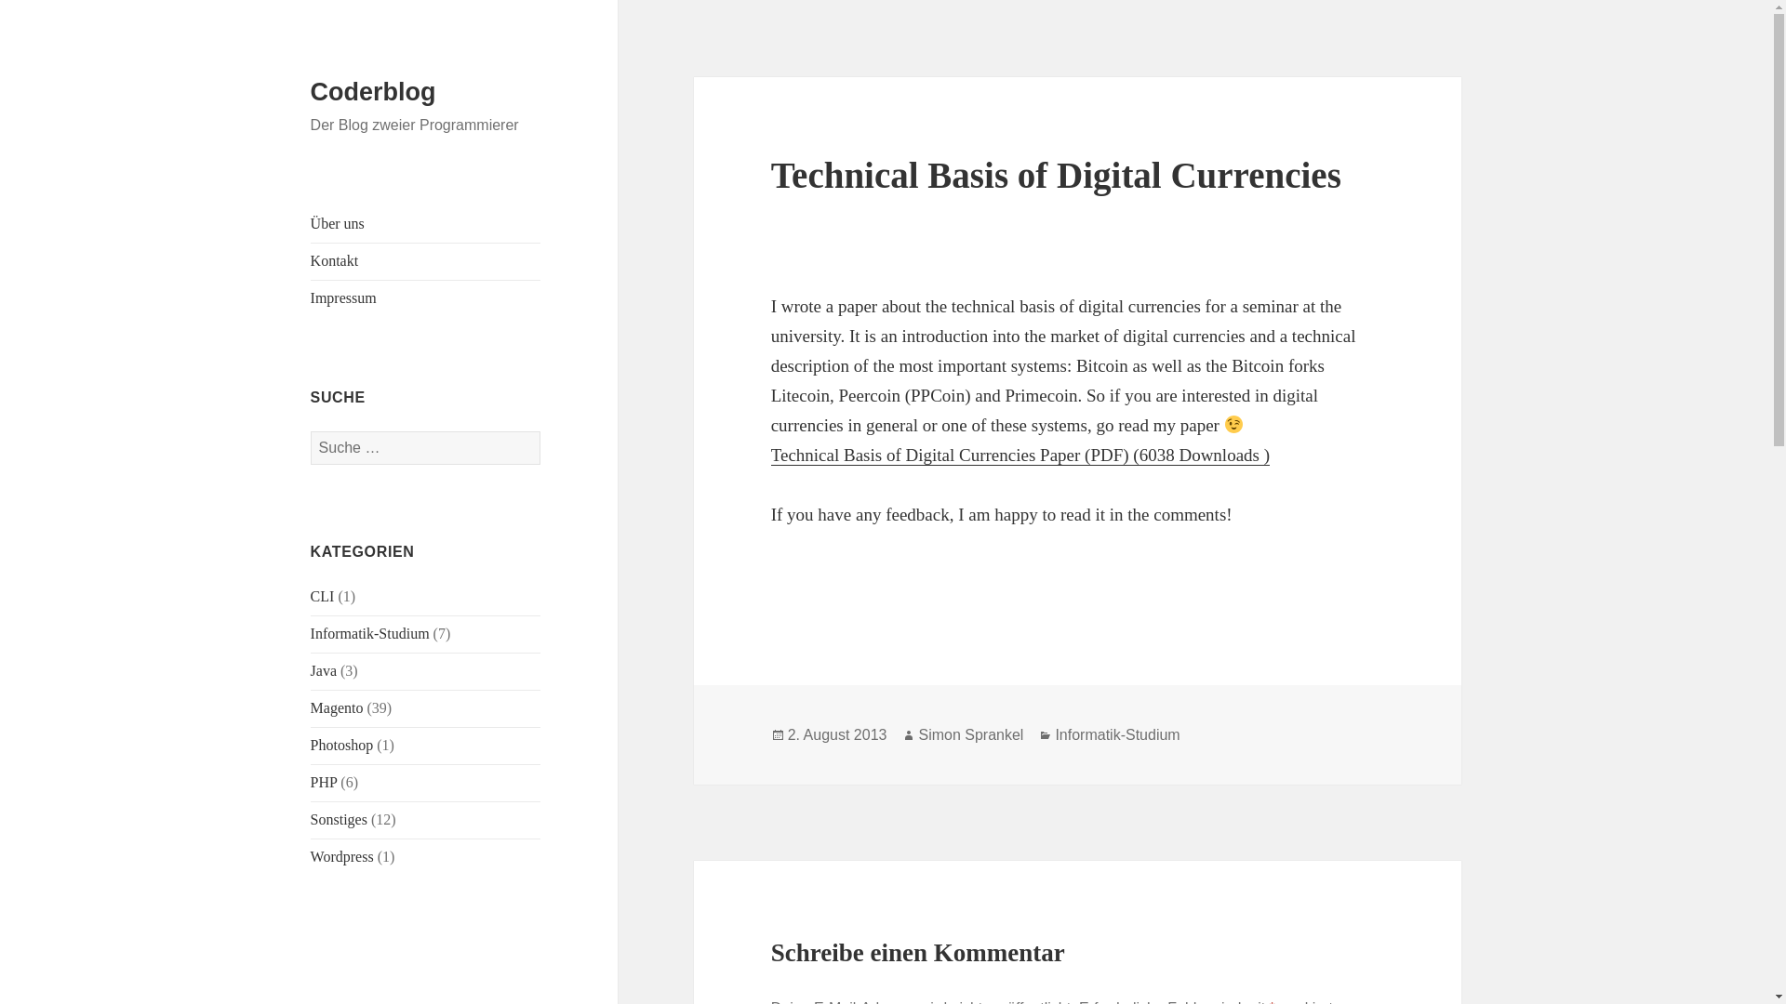 This screenshot has height=1004, width=1786. What do you see at coordinates (324, 781) in the screenshot?
I see `PHP` at bounding box center [324, 781].